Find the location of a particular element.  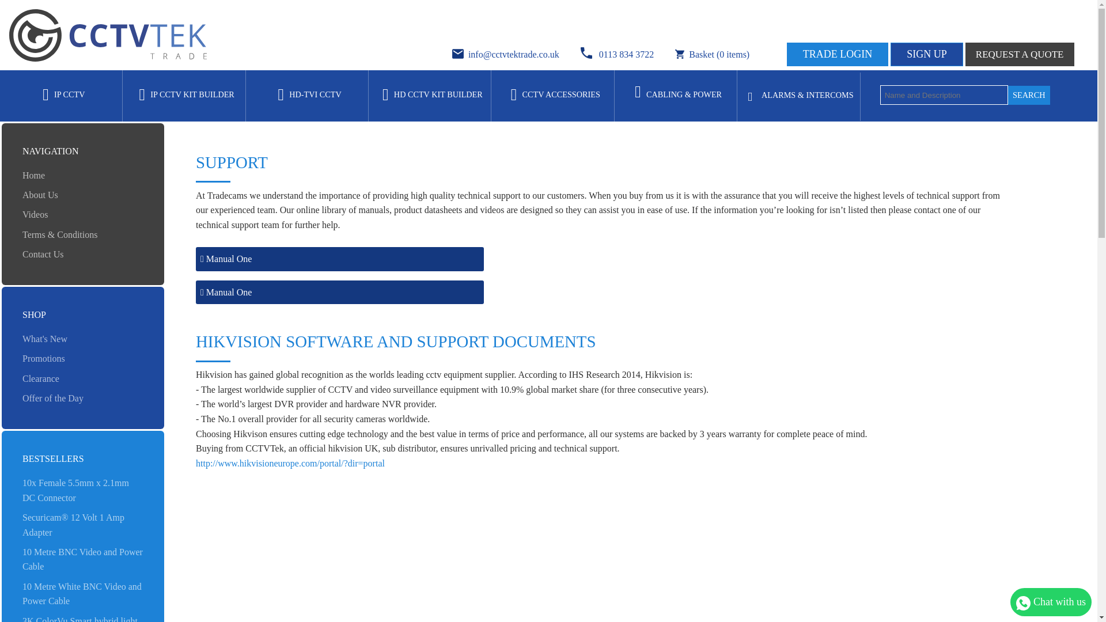

Videos is located at coordinates (35, 214).